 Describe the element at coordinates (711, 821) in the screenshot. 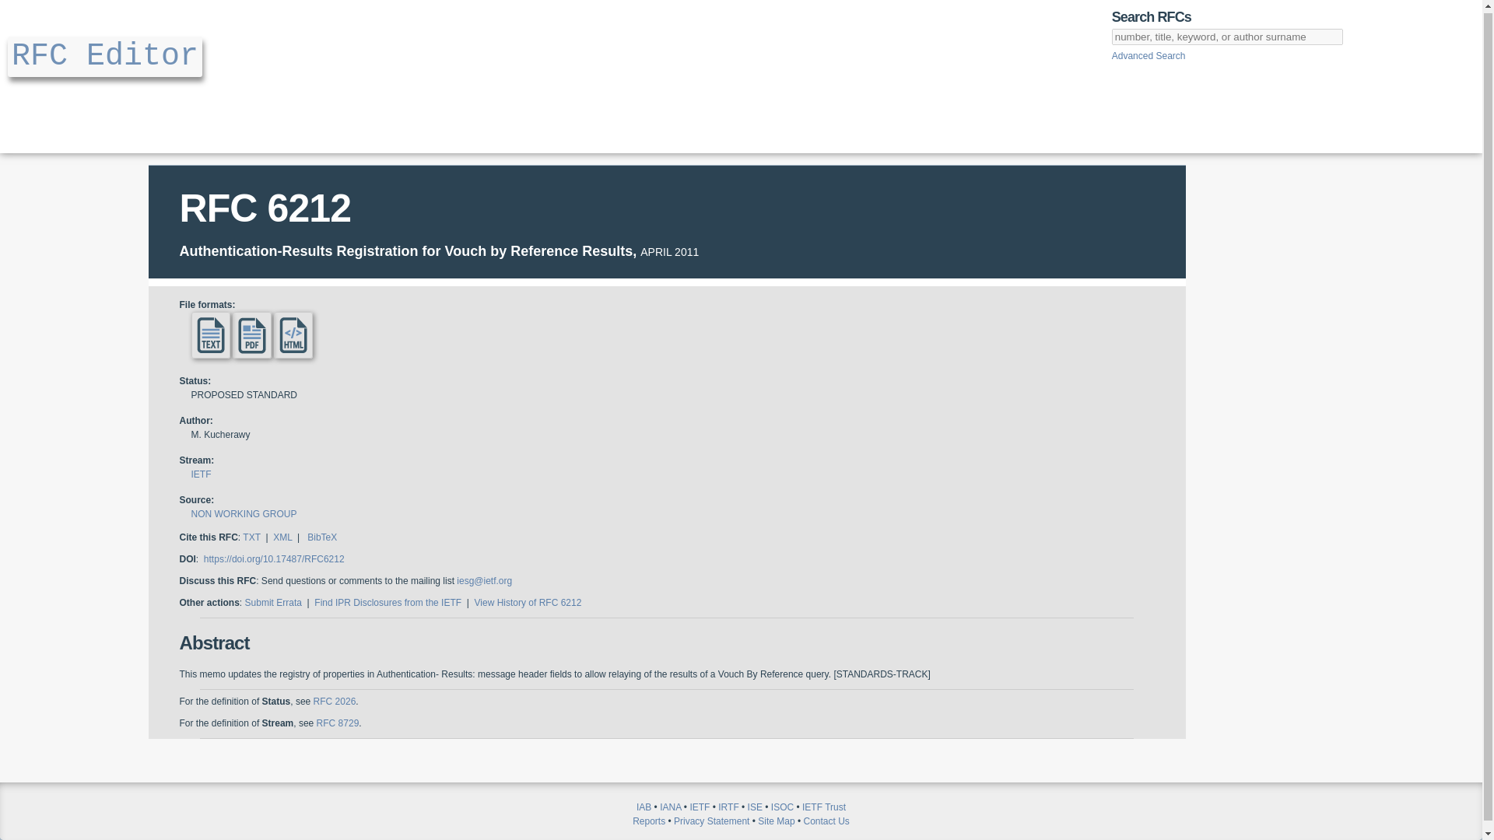

I see `Privacy Statement` at that location.